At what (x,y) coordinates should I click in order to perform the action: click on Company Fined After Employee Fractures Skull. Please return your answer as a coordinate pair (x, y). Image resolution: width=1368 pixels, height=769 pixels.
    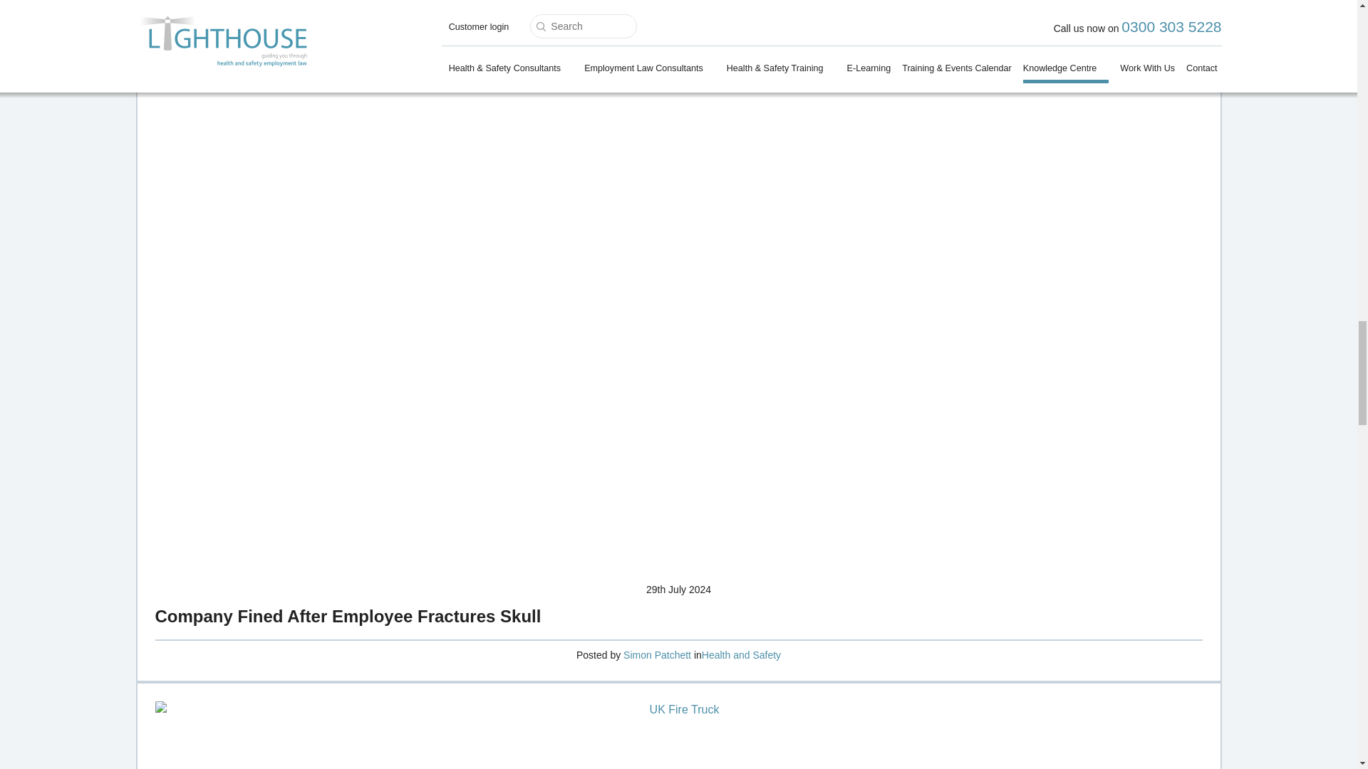
    Looking at the image, I should click on (348, 617).